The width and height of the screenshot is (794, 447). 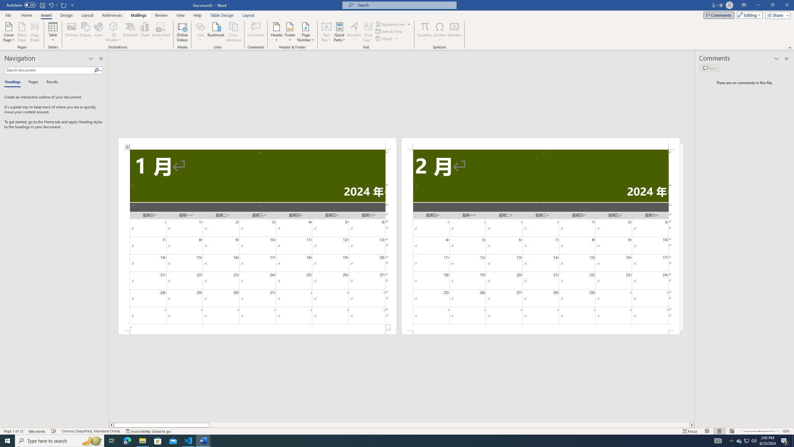 I want to click on Footer -Section 2-, so click(x=540, y=332).